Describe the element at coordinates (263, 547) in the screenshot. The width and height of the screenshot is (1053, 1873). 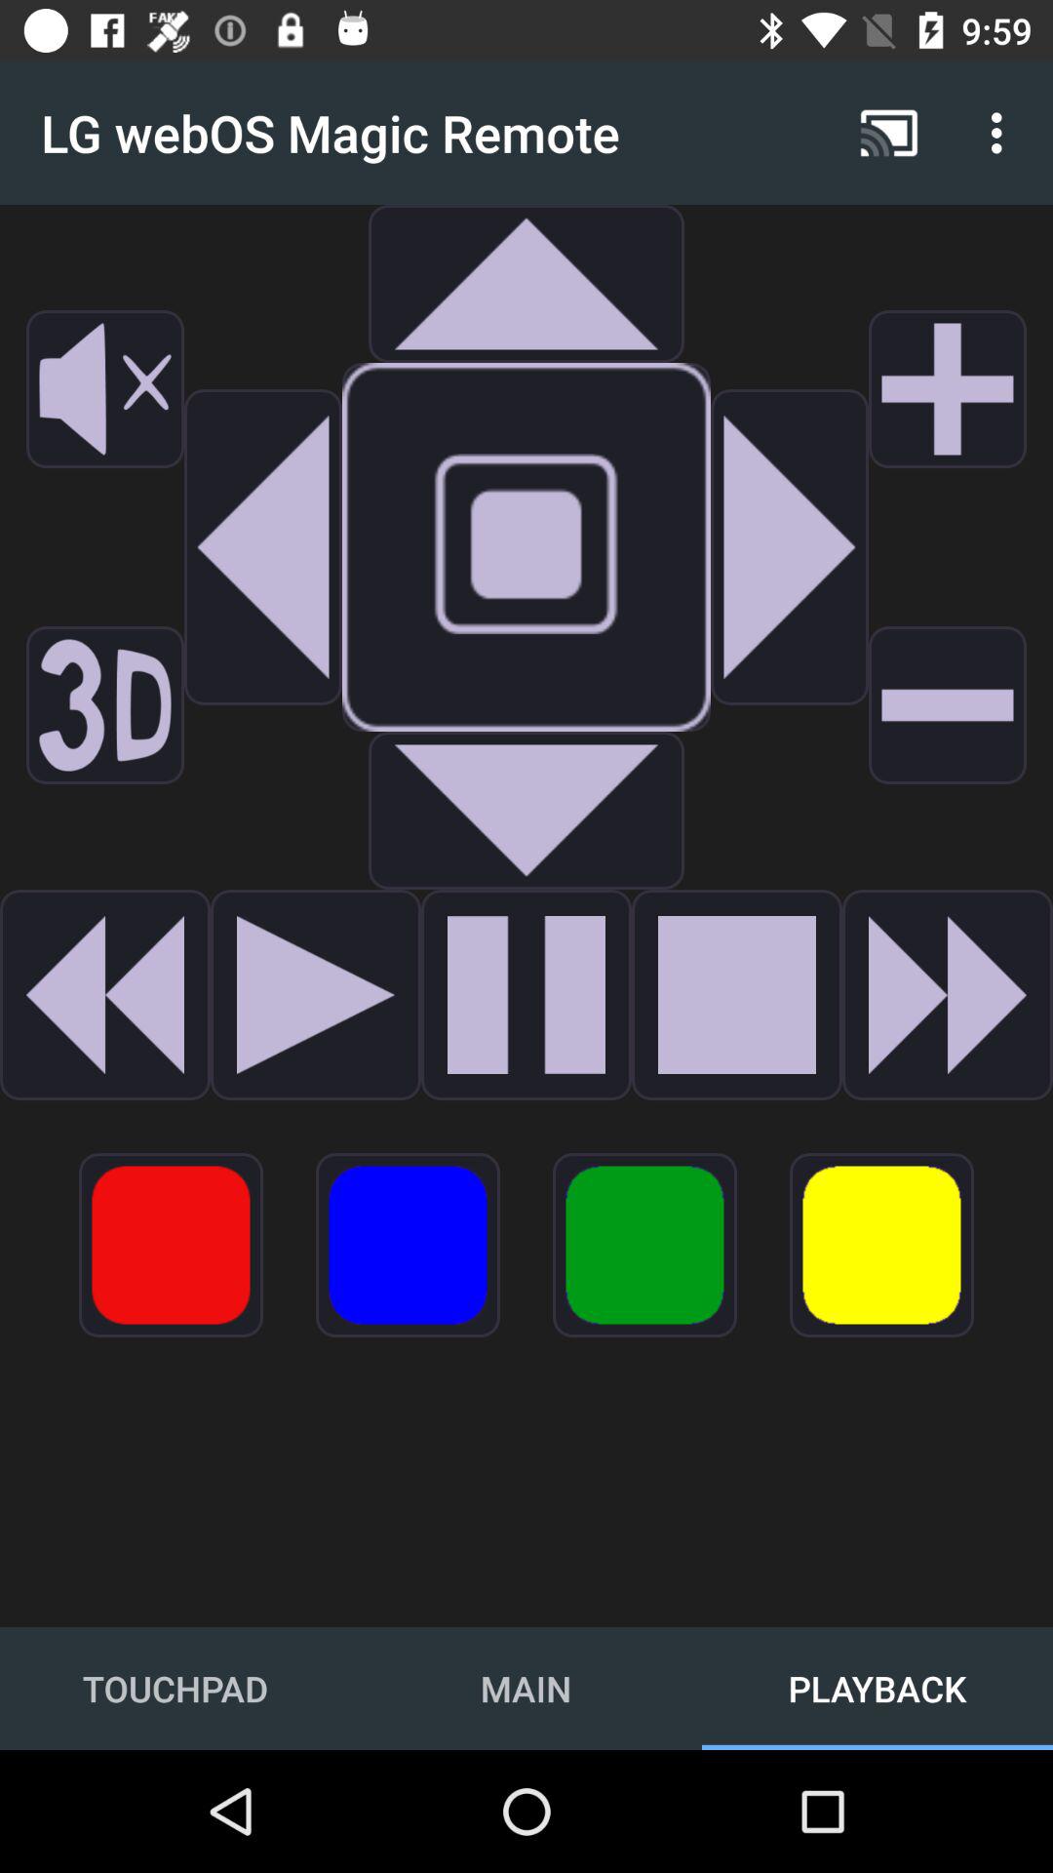
I see `navigate to the left` at that location.